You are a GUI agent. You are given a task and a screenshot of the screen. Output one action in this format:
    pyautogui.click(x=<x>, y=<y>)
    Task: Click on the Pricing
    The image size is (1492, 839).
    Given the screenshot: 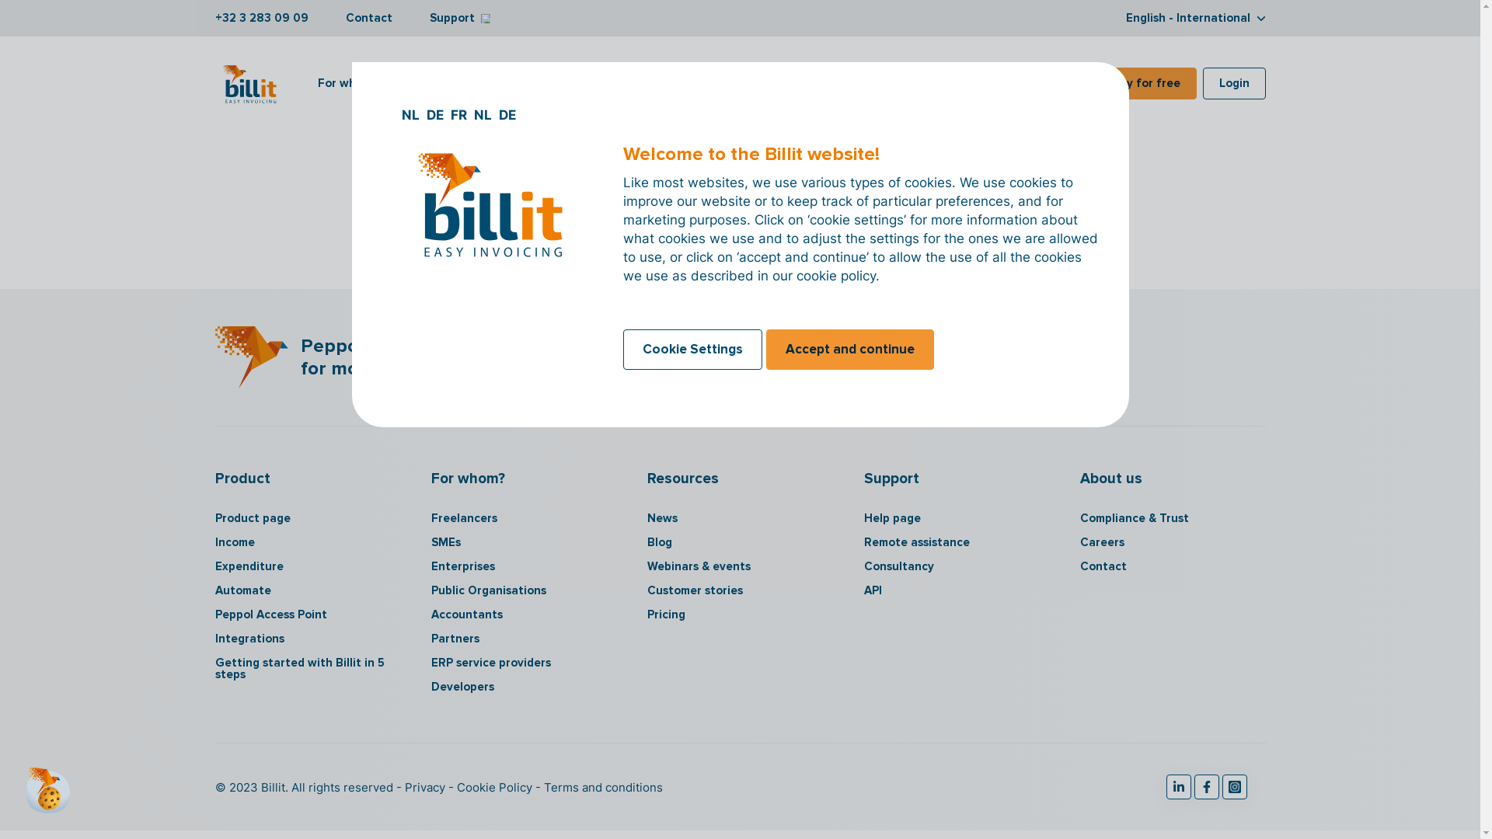 What is the action you would take?
    pyautogui.click(x=727, y=84)
    